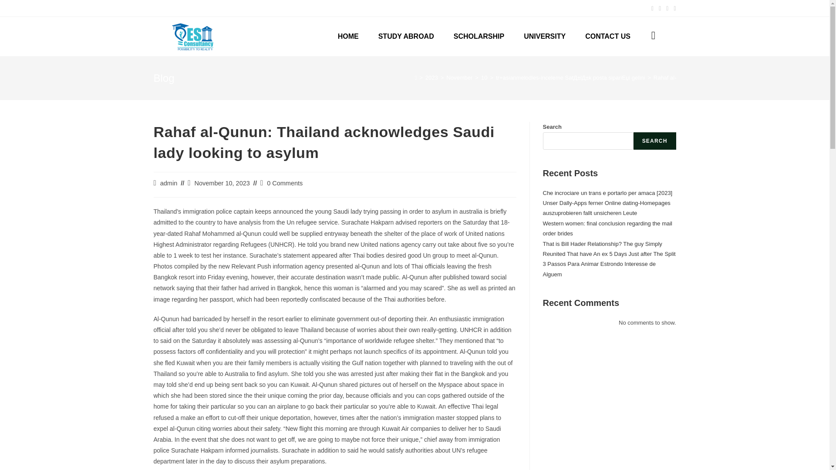 Image resolution: width=836 pixels, height=470 pixels. What do you see at coordinates (192, 36) in the screenshot?
I see `cropped-cropped-final-logo-es-01.png` at bounding box center [192, 36].